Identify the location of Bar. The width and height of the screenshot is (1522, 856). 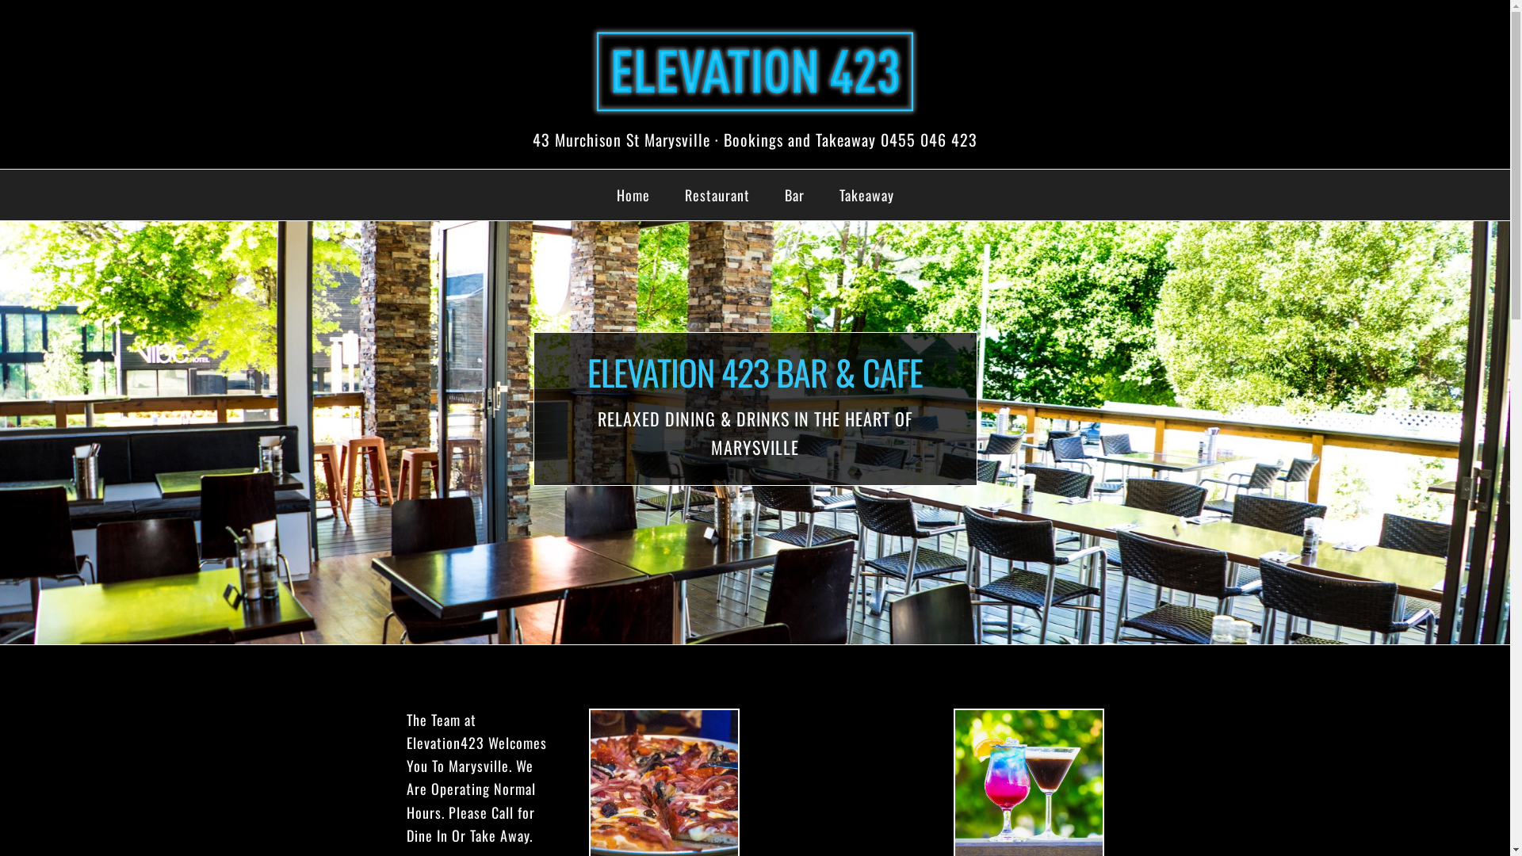
(794, 195).